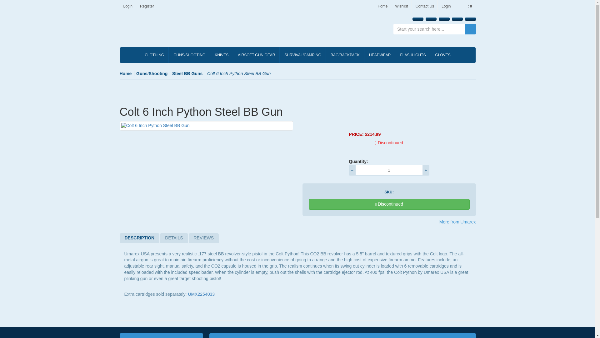 The width and height of the screenshot is (600, 338). Describe the element at coordinates (382, 6) in the screenshot. I see `Home` at that location.